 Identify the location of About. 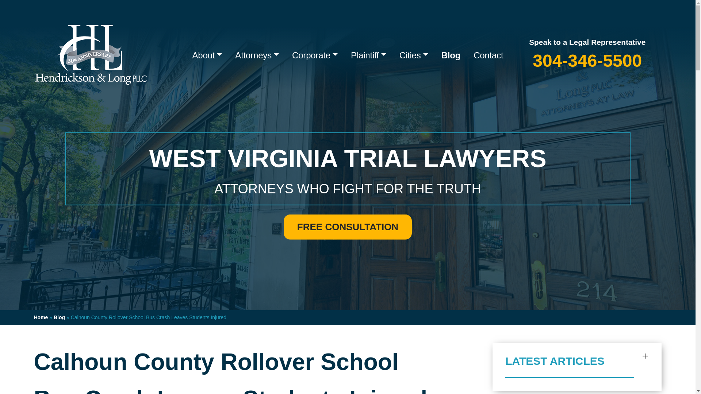
(207, 55).